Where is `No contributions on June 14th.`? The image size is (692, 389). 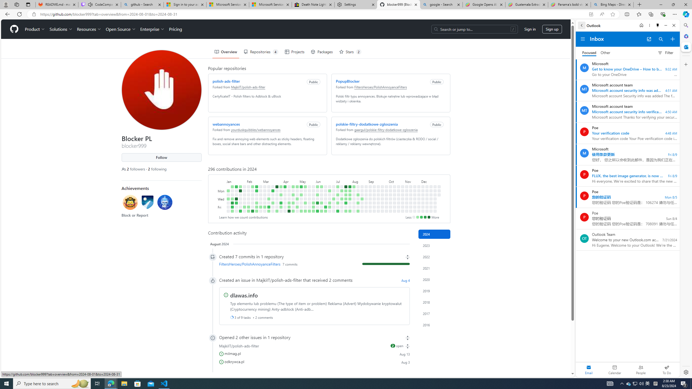 No contributions on June 14th. is located at coordinates (321, 207).